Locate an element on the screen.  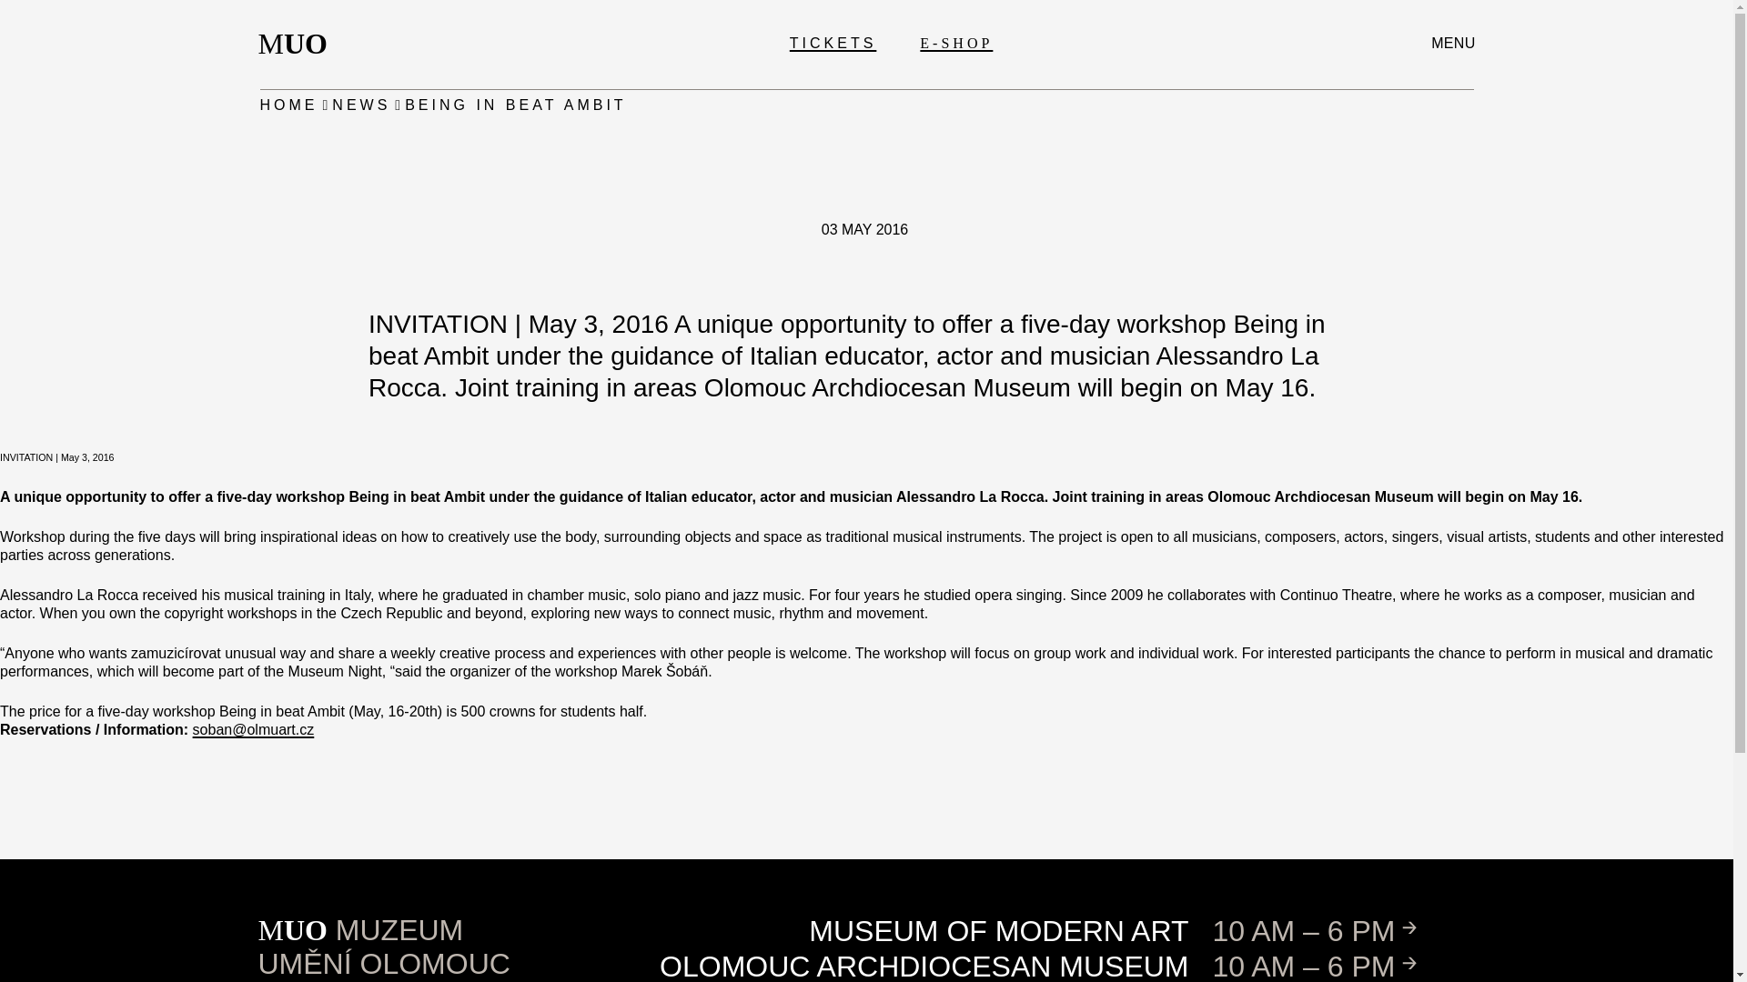
NEWS is located at coordinates (360, 105).